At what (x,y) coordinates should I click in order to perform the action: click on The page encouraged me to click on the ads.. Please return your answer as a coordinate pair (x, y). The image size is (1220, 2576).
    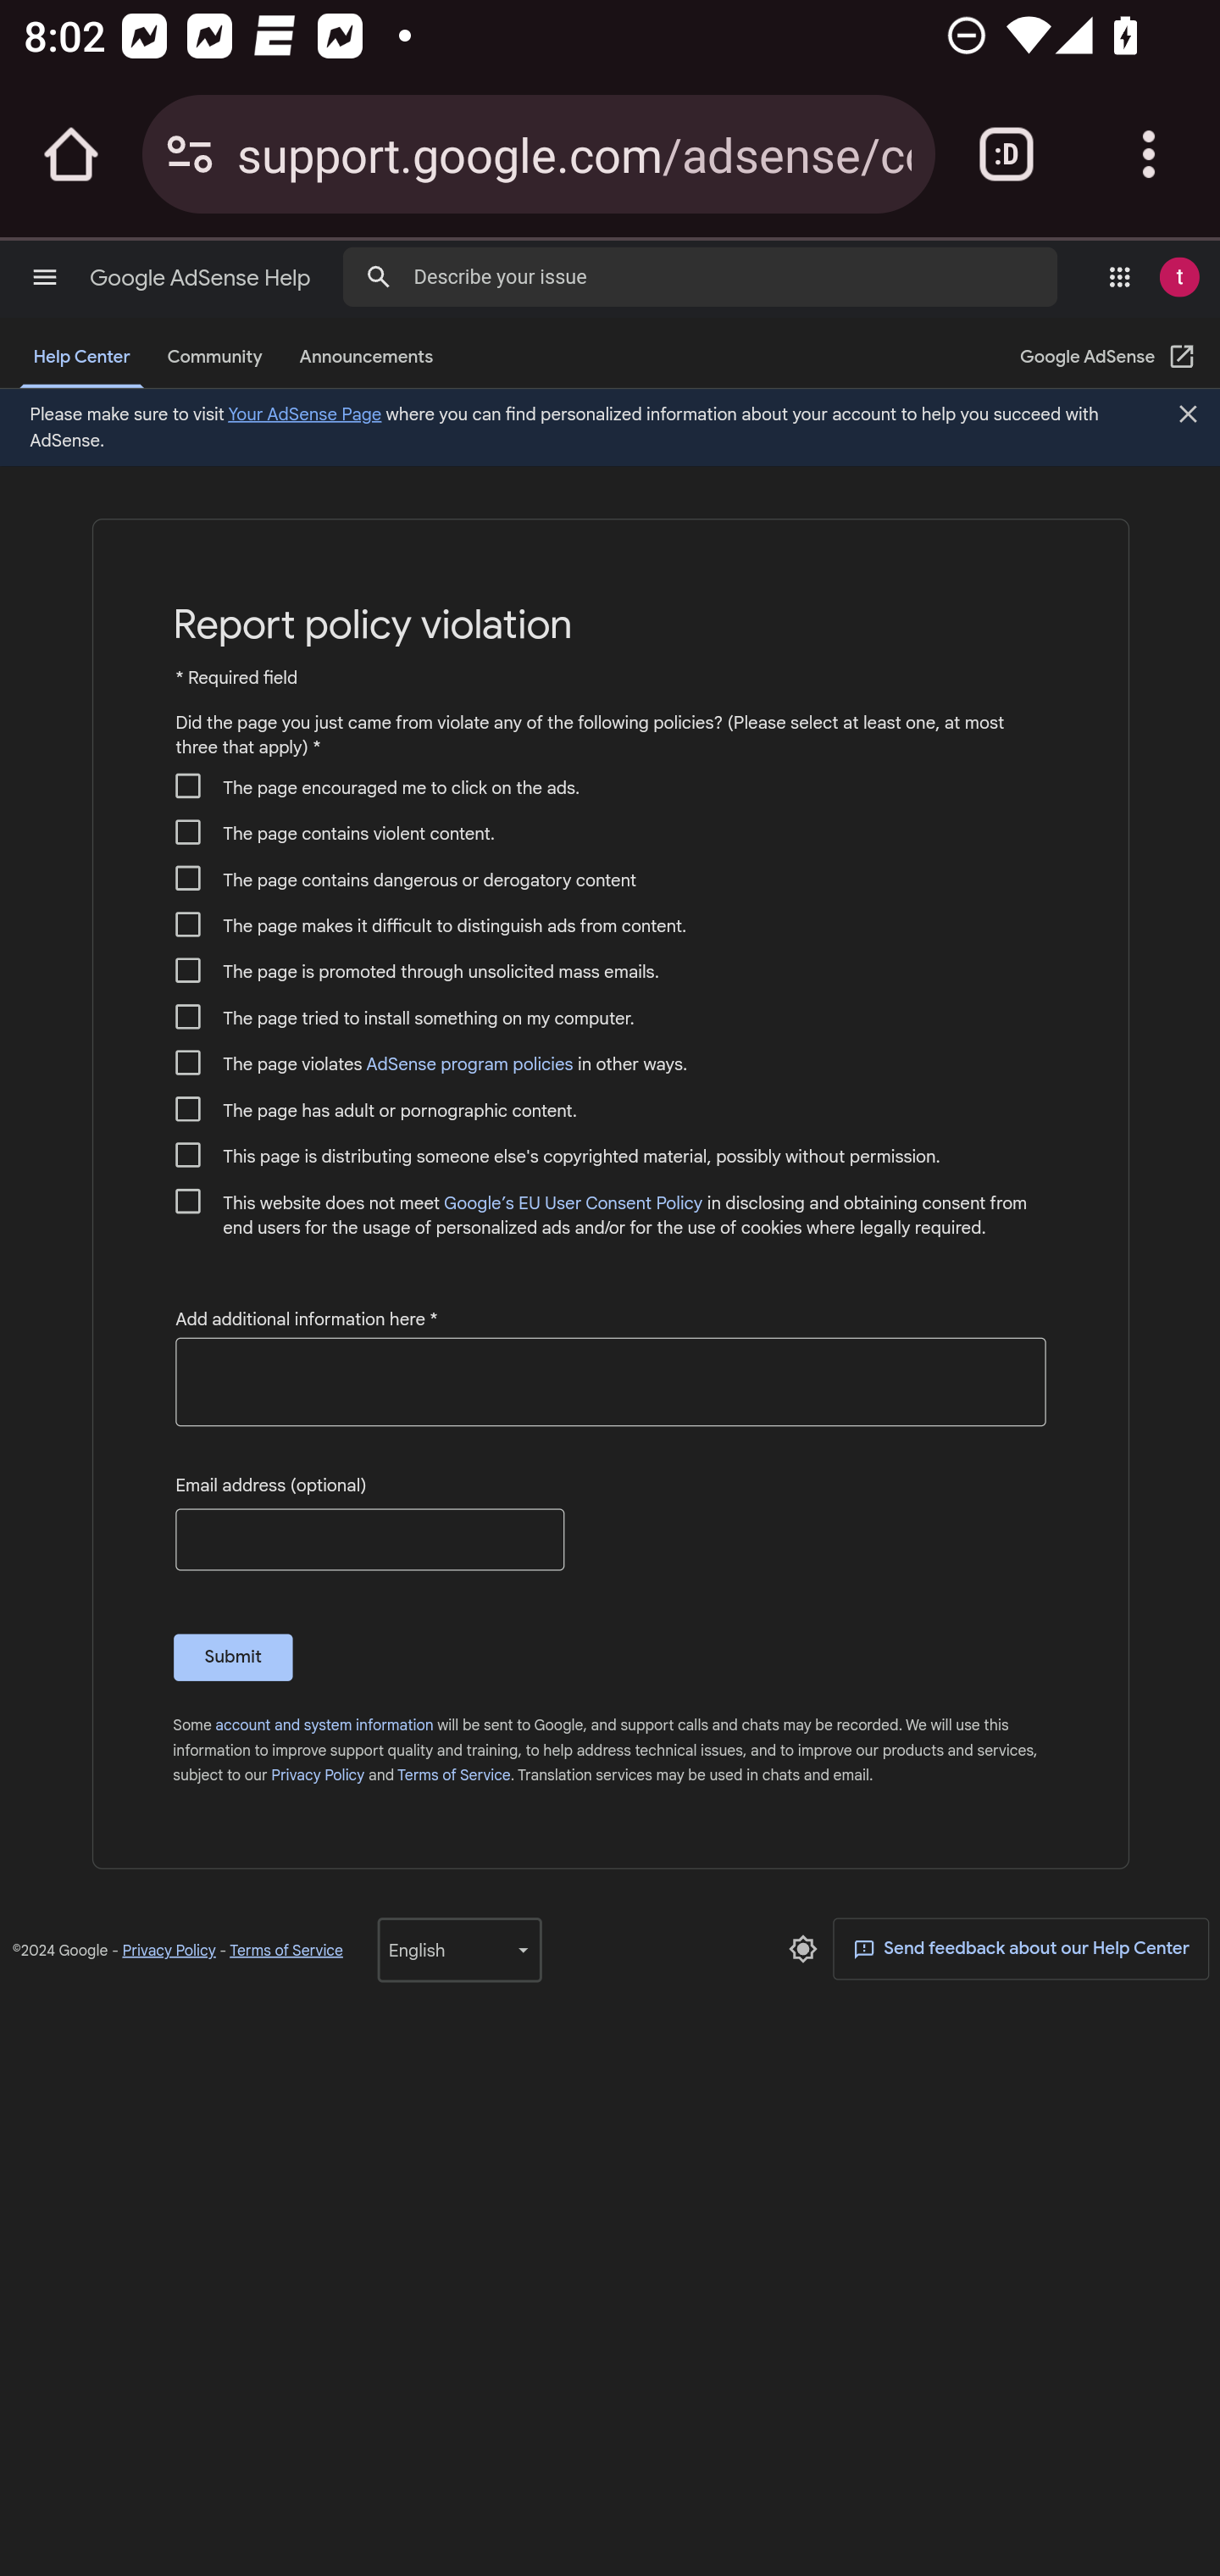
    Looking at the image, I should click on (188, 786).